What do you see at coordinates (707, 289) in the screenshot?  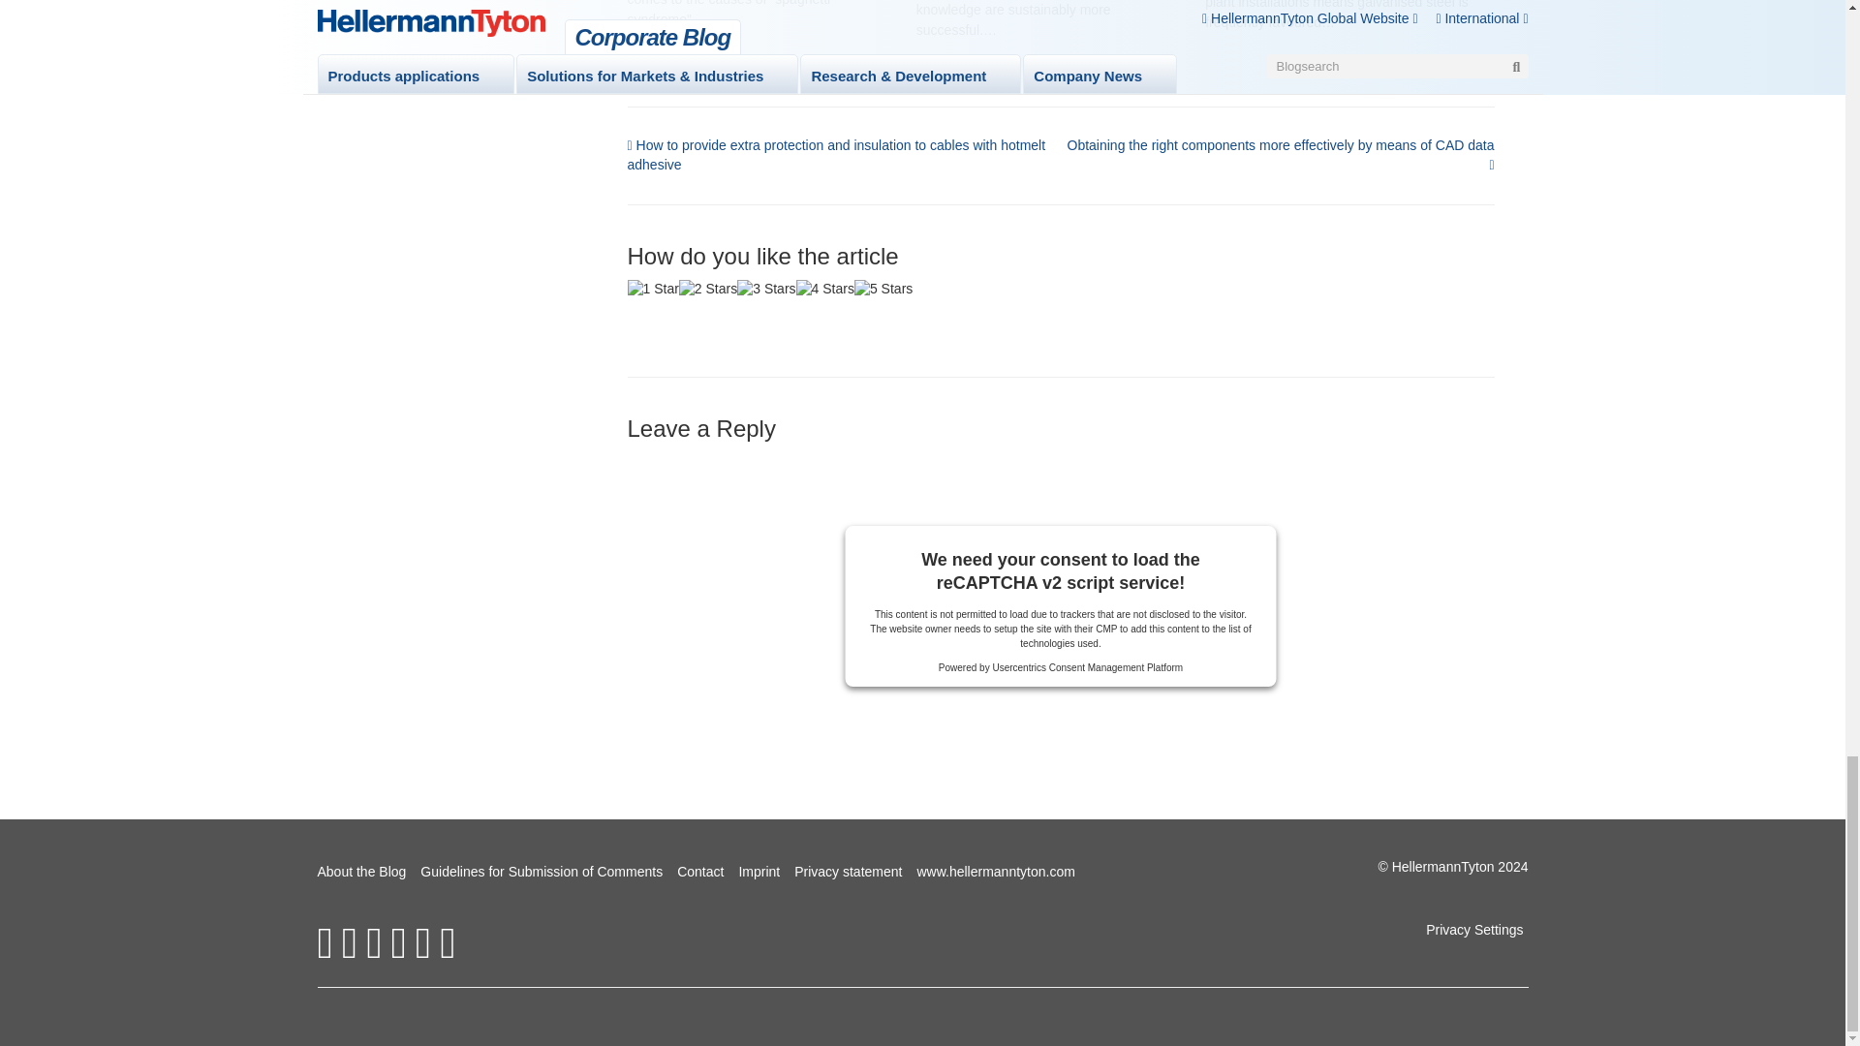 I see `2 Stars` at bounding box center [707, 289].